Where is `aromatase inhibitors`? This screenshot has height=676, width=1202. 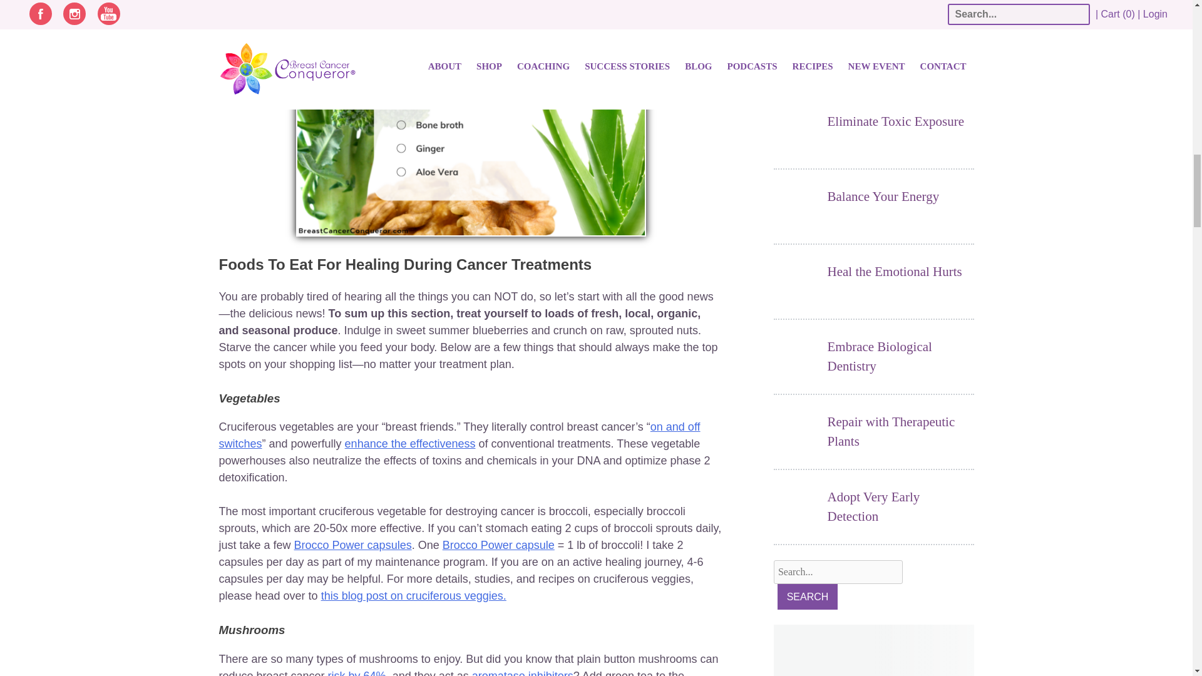 aromatase inhibitors is located at coordinates (522, 673).